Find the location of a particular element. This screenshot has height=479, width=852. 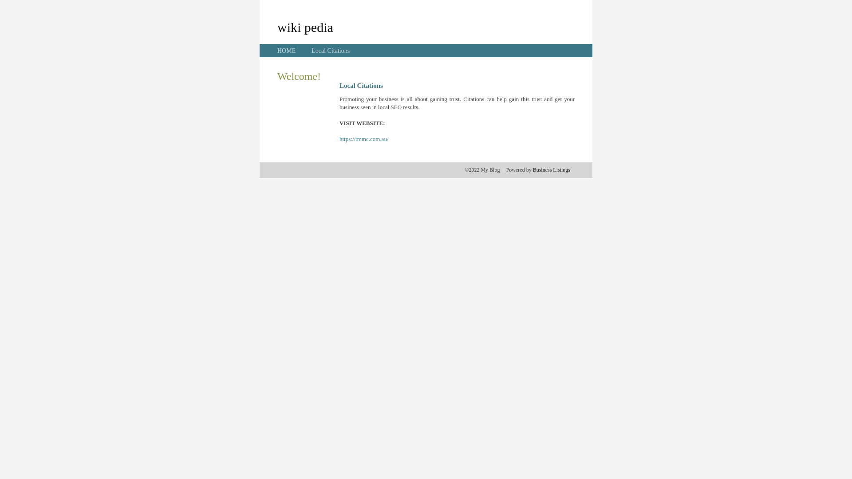

HOME is located at coordinates (287, 51).